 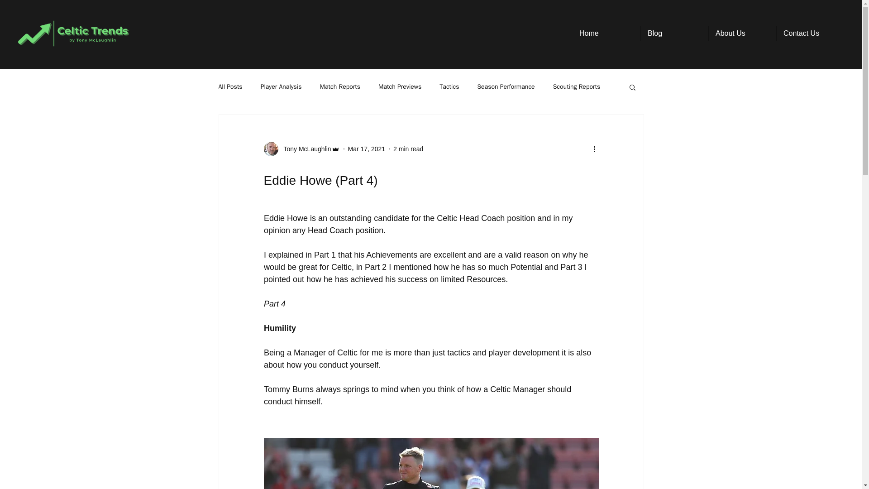 What do you see at coordinates (230, 86) in the screenshot?
I see `All Posts` at bounding box center [230, 86].